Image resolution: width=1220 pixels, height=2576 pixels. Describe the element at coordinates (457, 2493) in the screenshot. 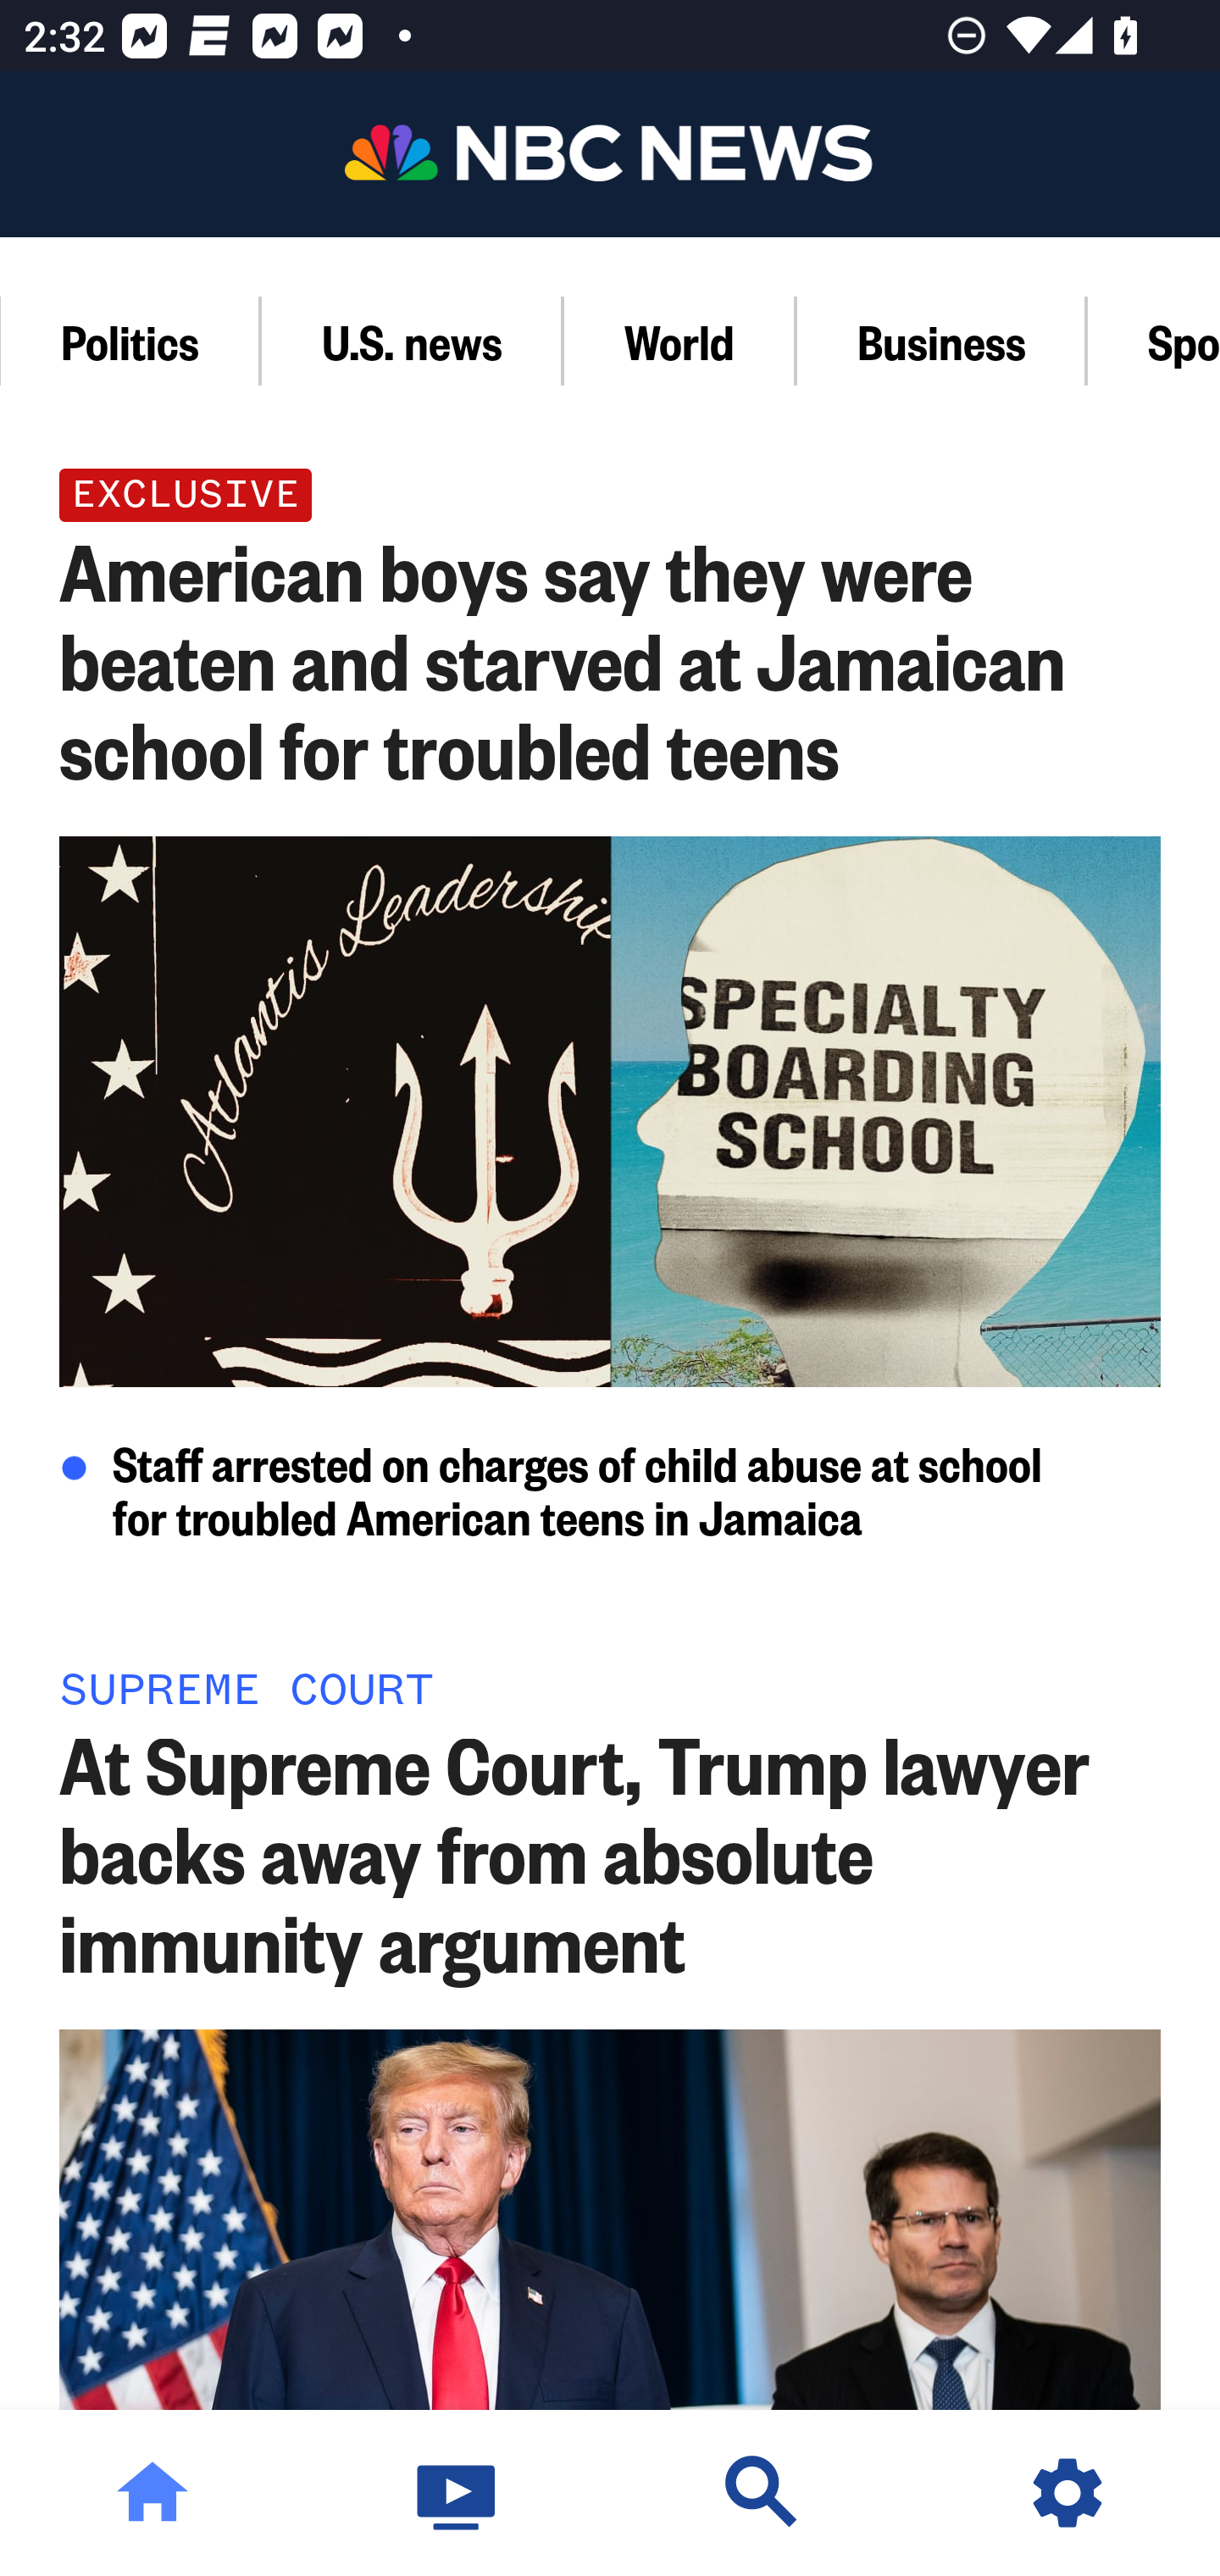

I see `Watch` at that location.